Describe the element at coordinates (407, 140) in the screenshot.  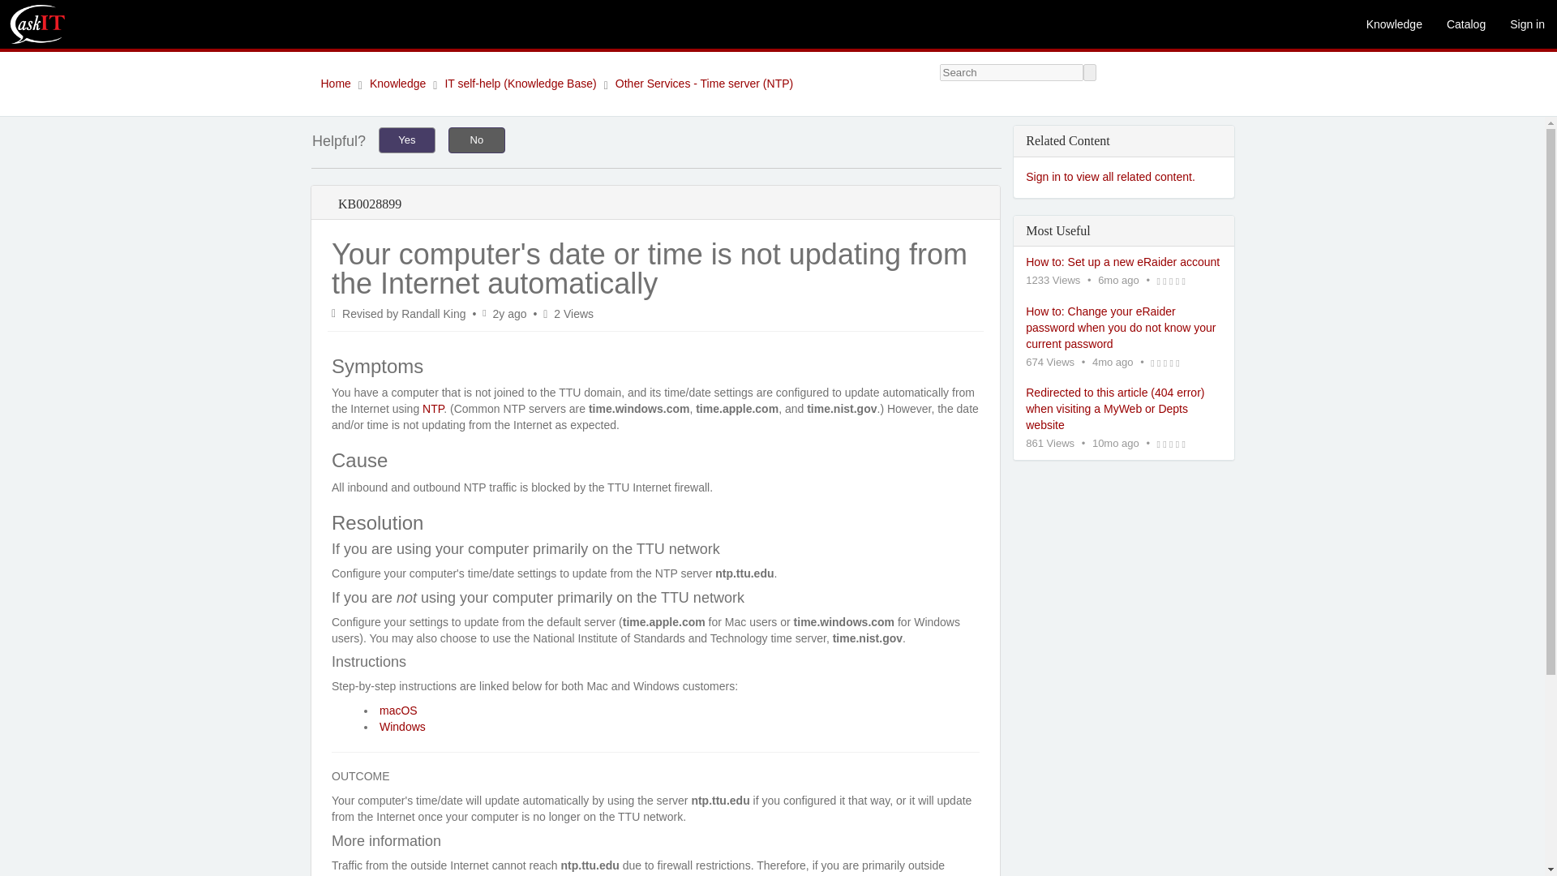
I see `Yes` at that location.